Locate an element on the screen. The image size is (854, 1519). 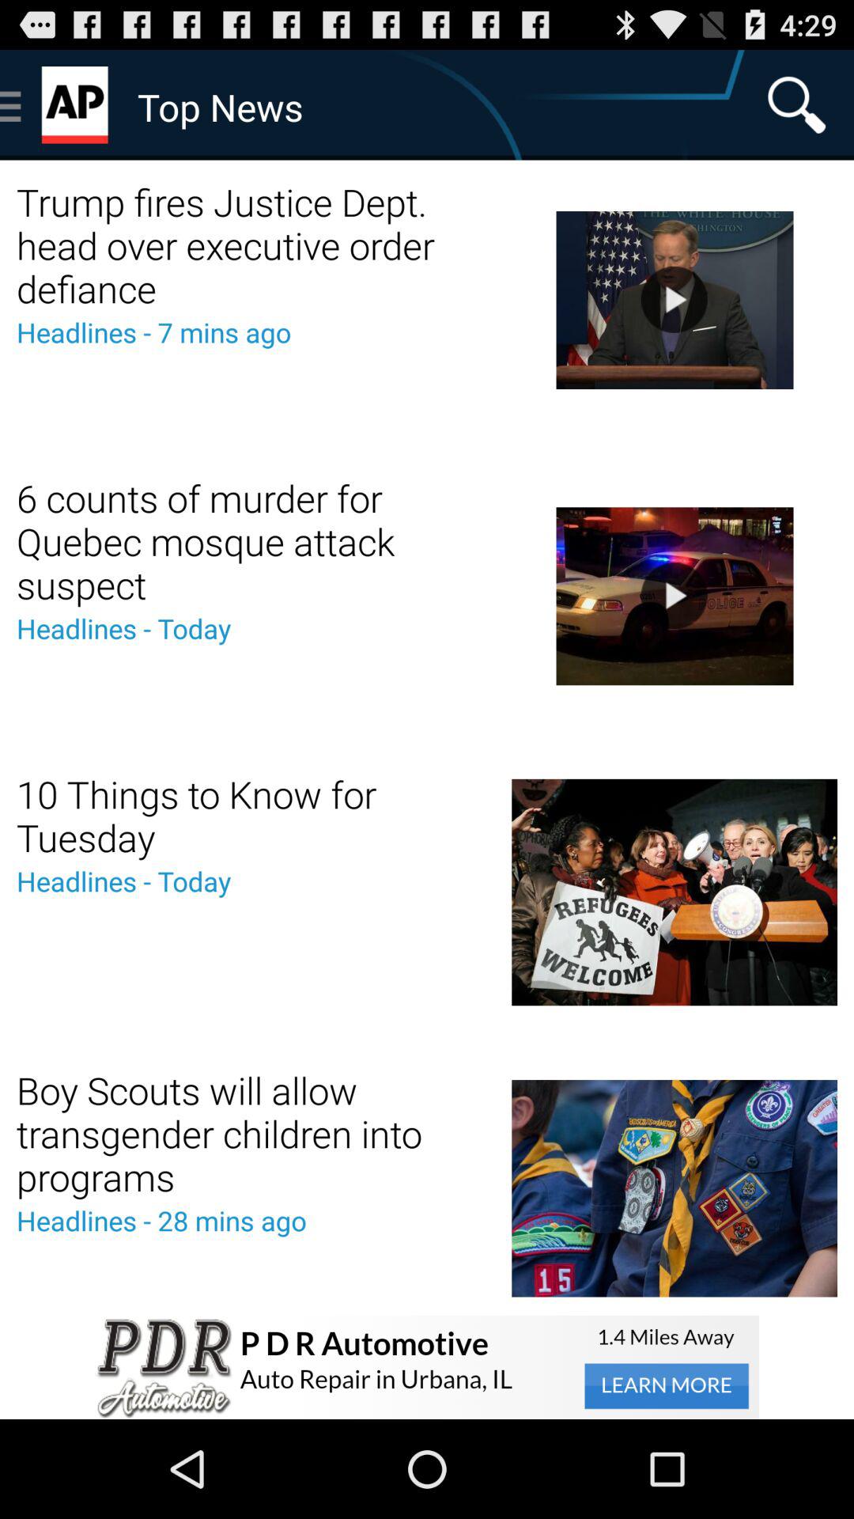
open the icon to the right of the top news icon is located at coordinates (797, 104).